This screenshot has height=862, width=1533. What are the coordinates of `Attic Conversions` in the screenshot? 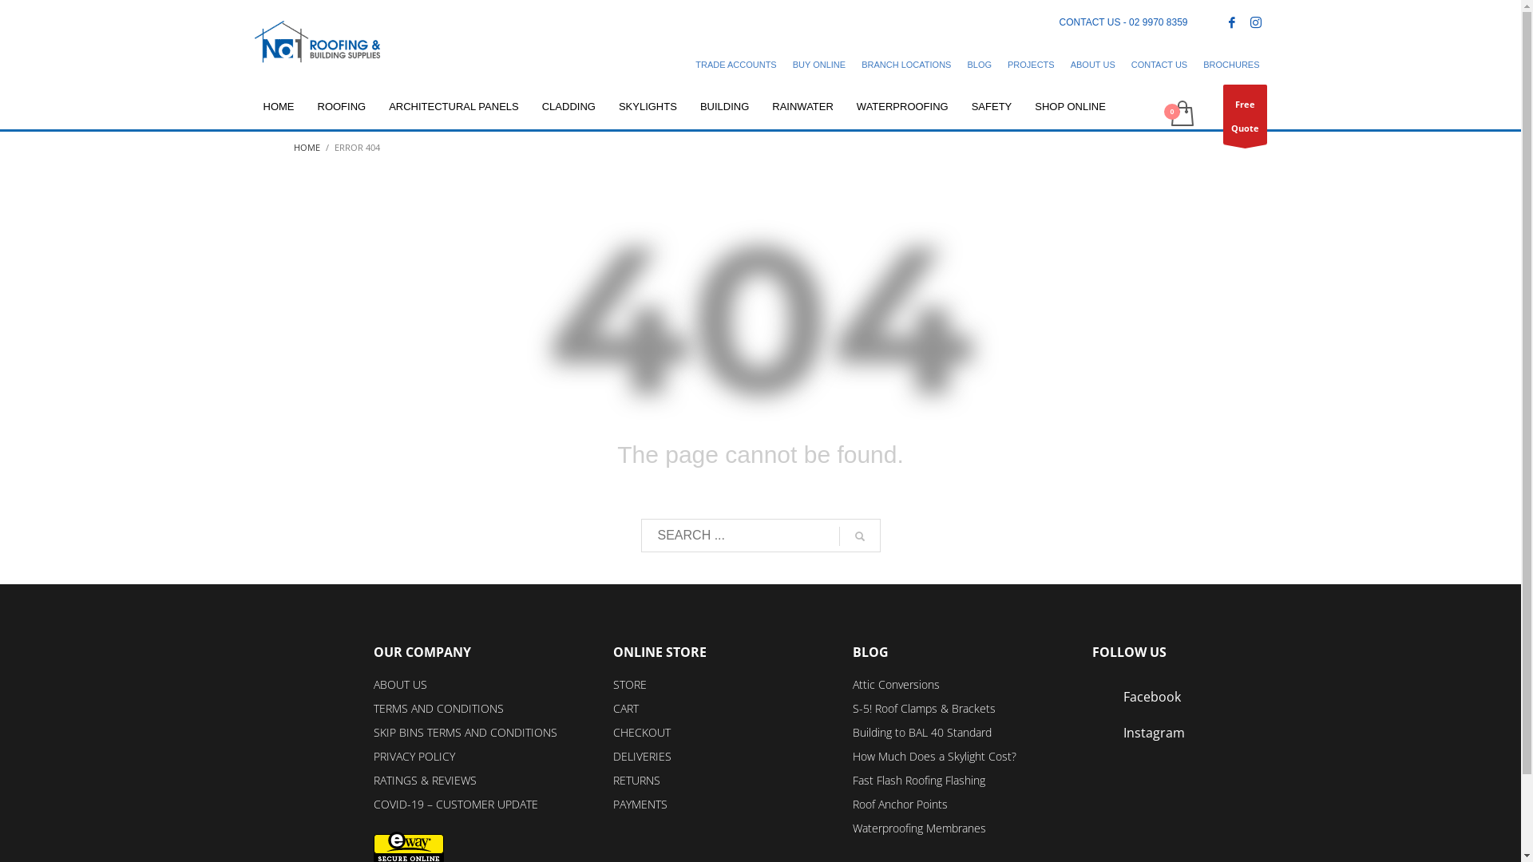 It's located at (896, 685).